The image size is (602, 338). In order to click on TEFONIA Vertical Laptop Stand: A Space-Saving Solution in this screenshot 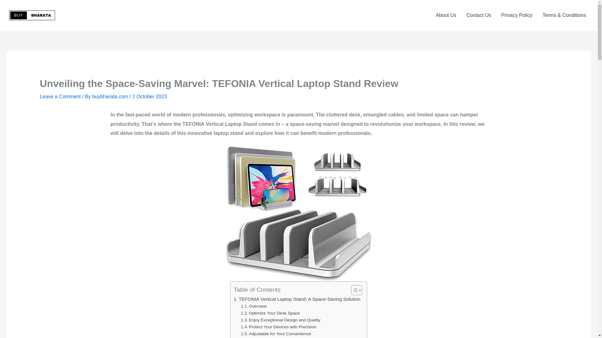, I will do `click(297, 299)`.